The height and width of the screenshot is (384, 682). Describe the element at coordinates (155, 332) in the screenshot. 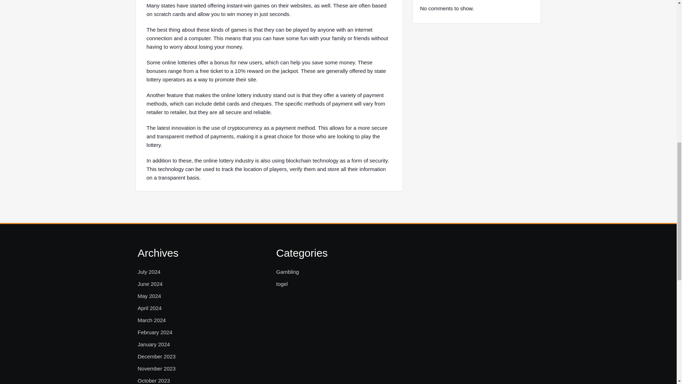

I see `February 2024` at that location.